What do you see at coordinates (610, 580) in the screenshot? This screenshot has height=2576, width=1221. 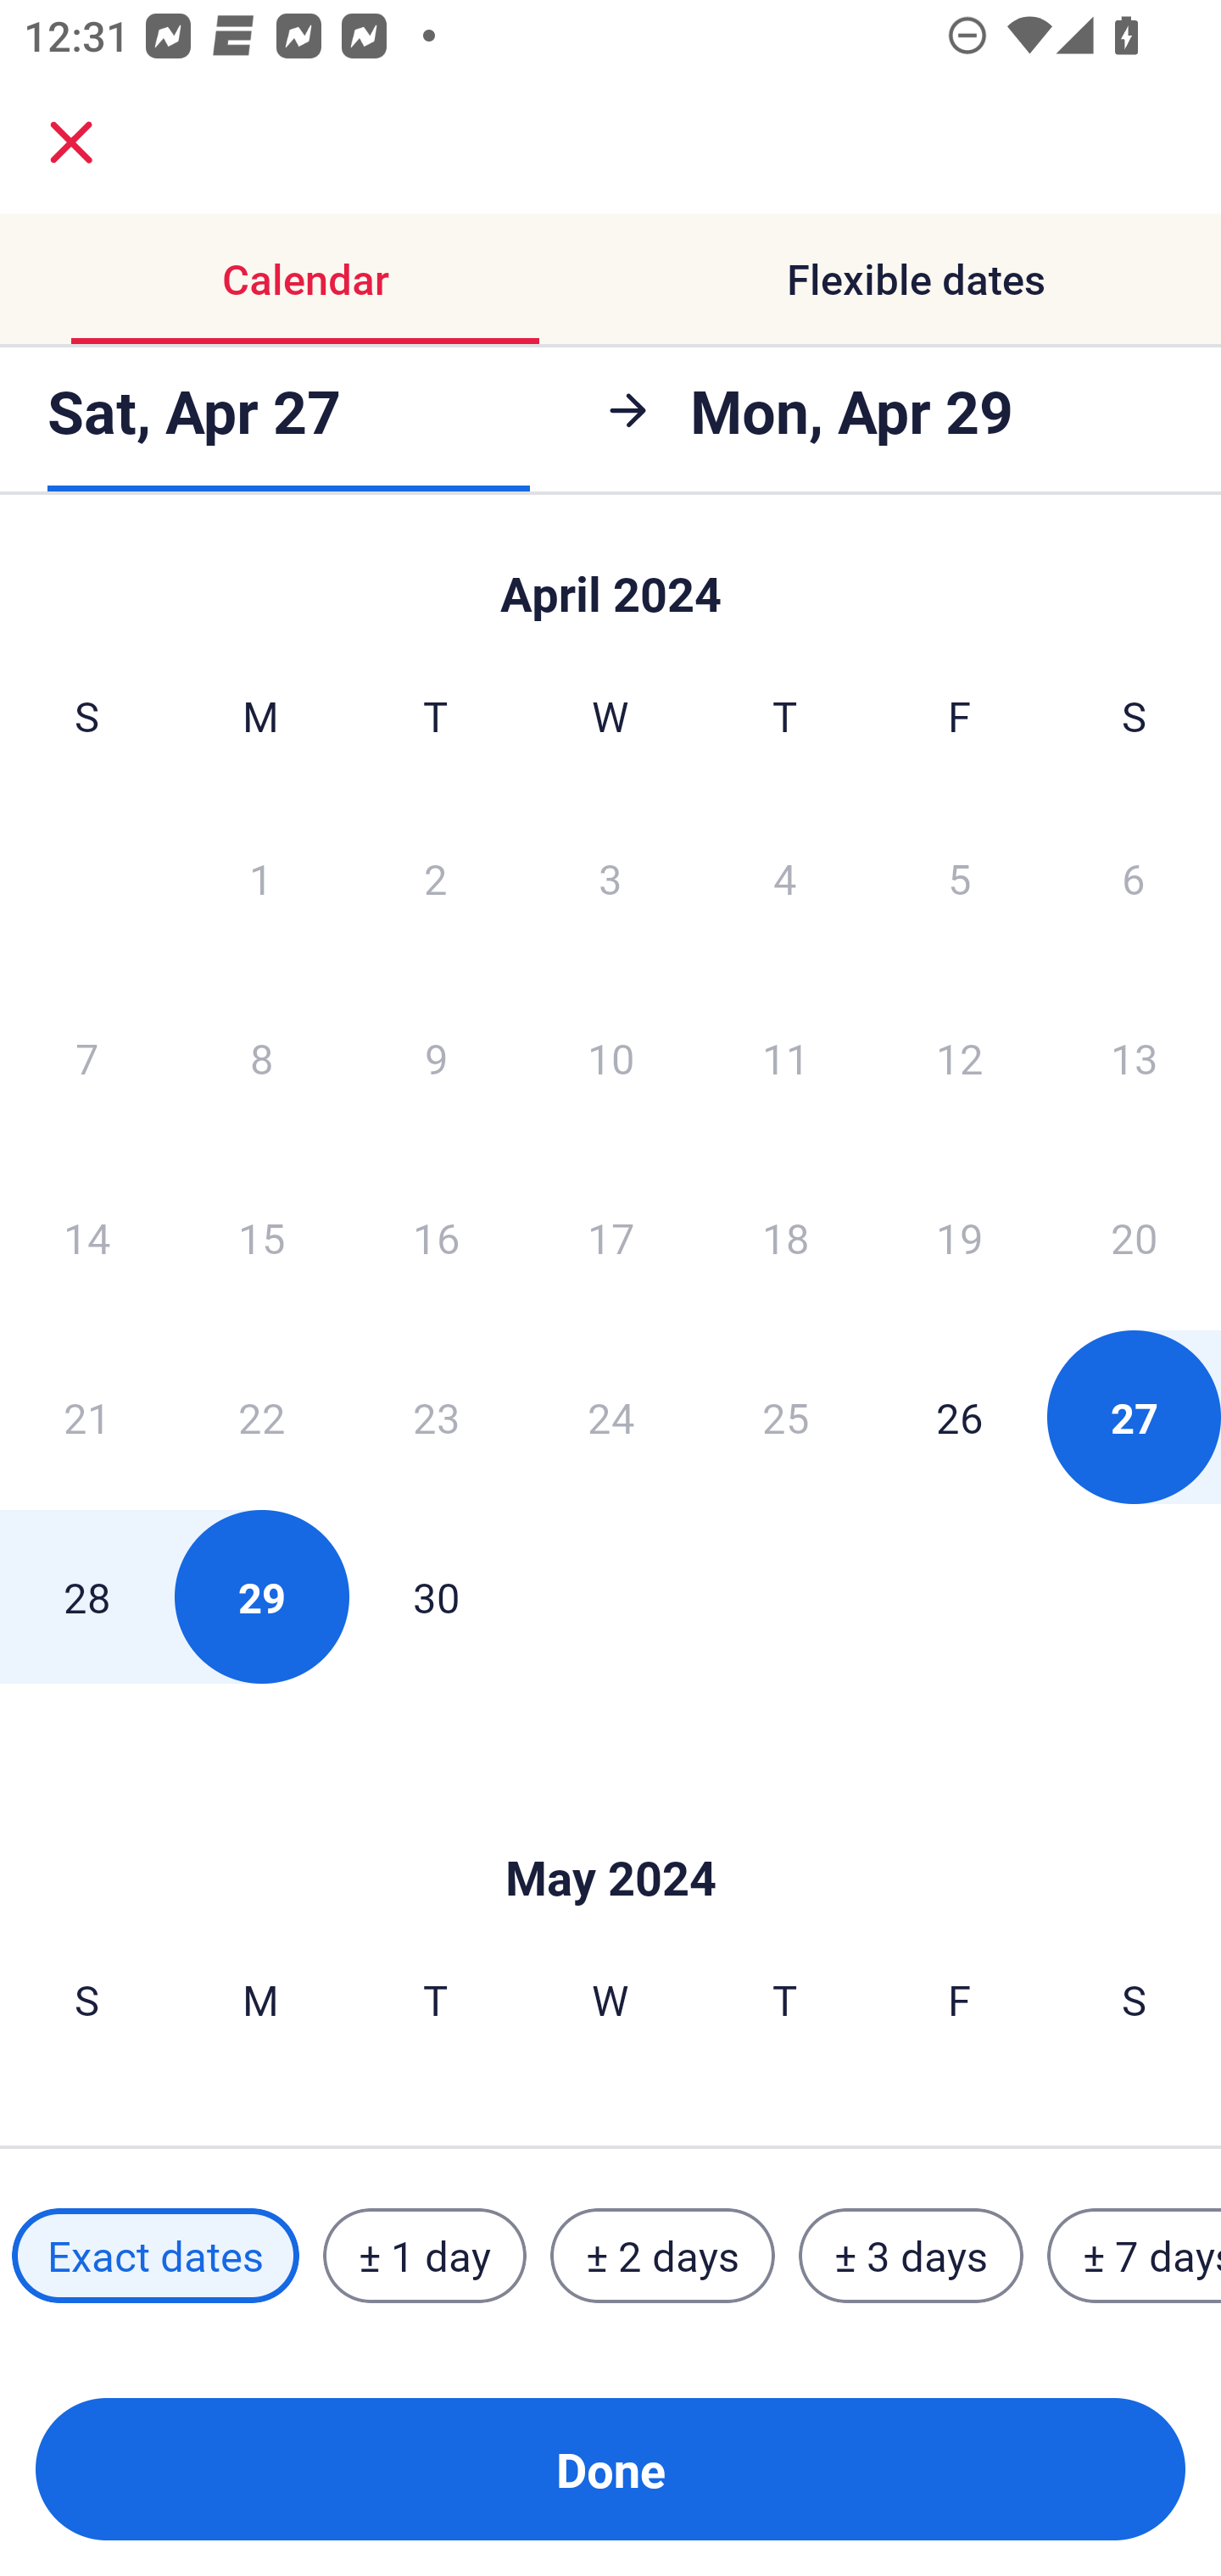 I see `Skip to Done` at bounding box center [610, 580].